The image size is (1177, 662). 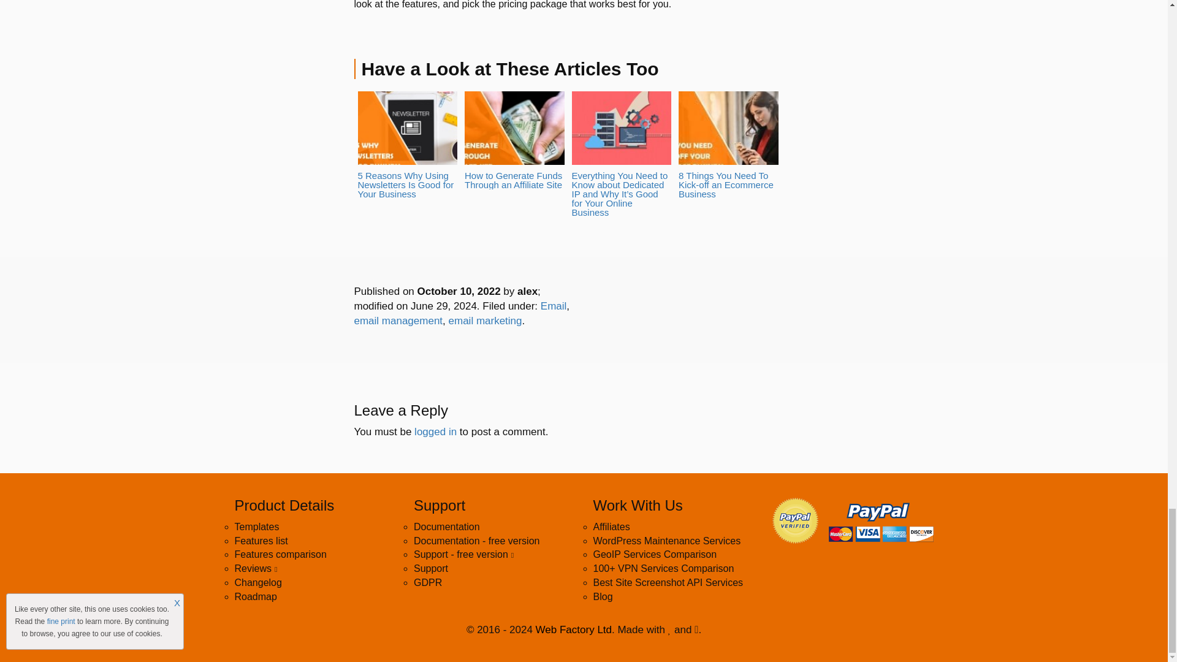 I want to click on Features list, so click(x=261, y=541).